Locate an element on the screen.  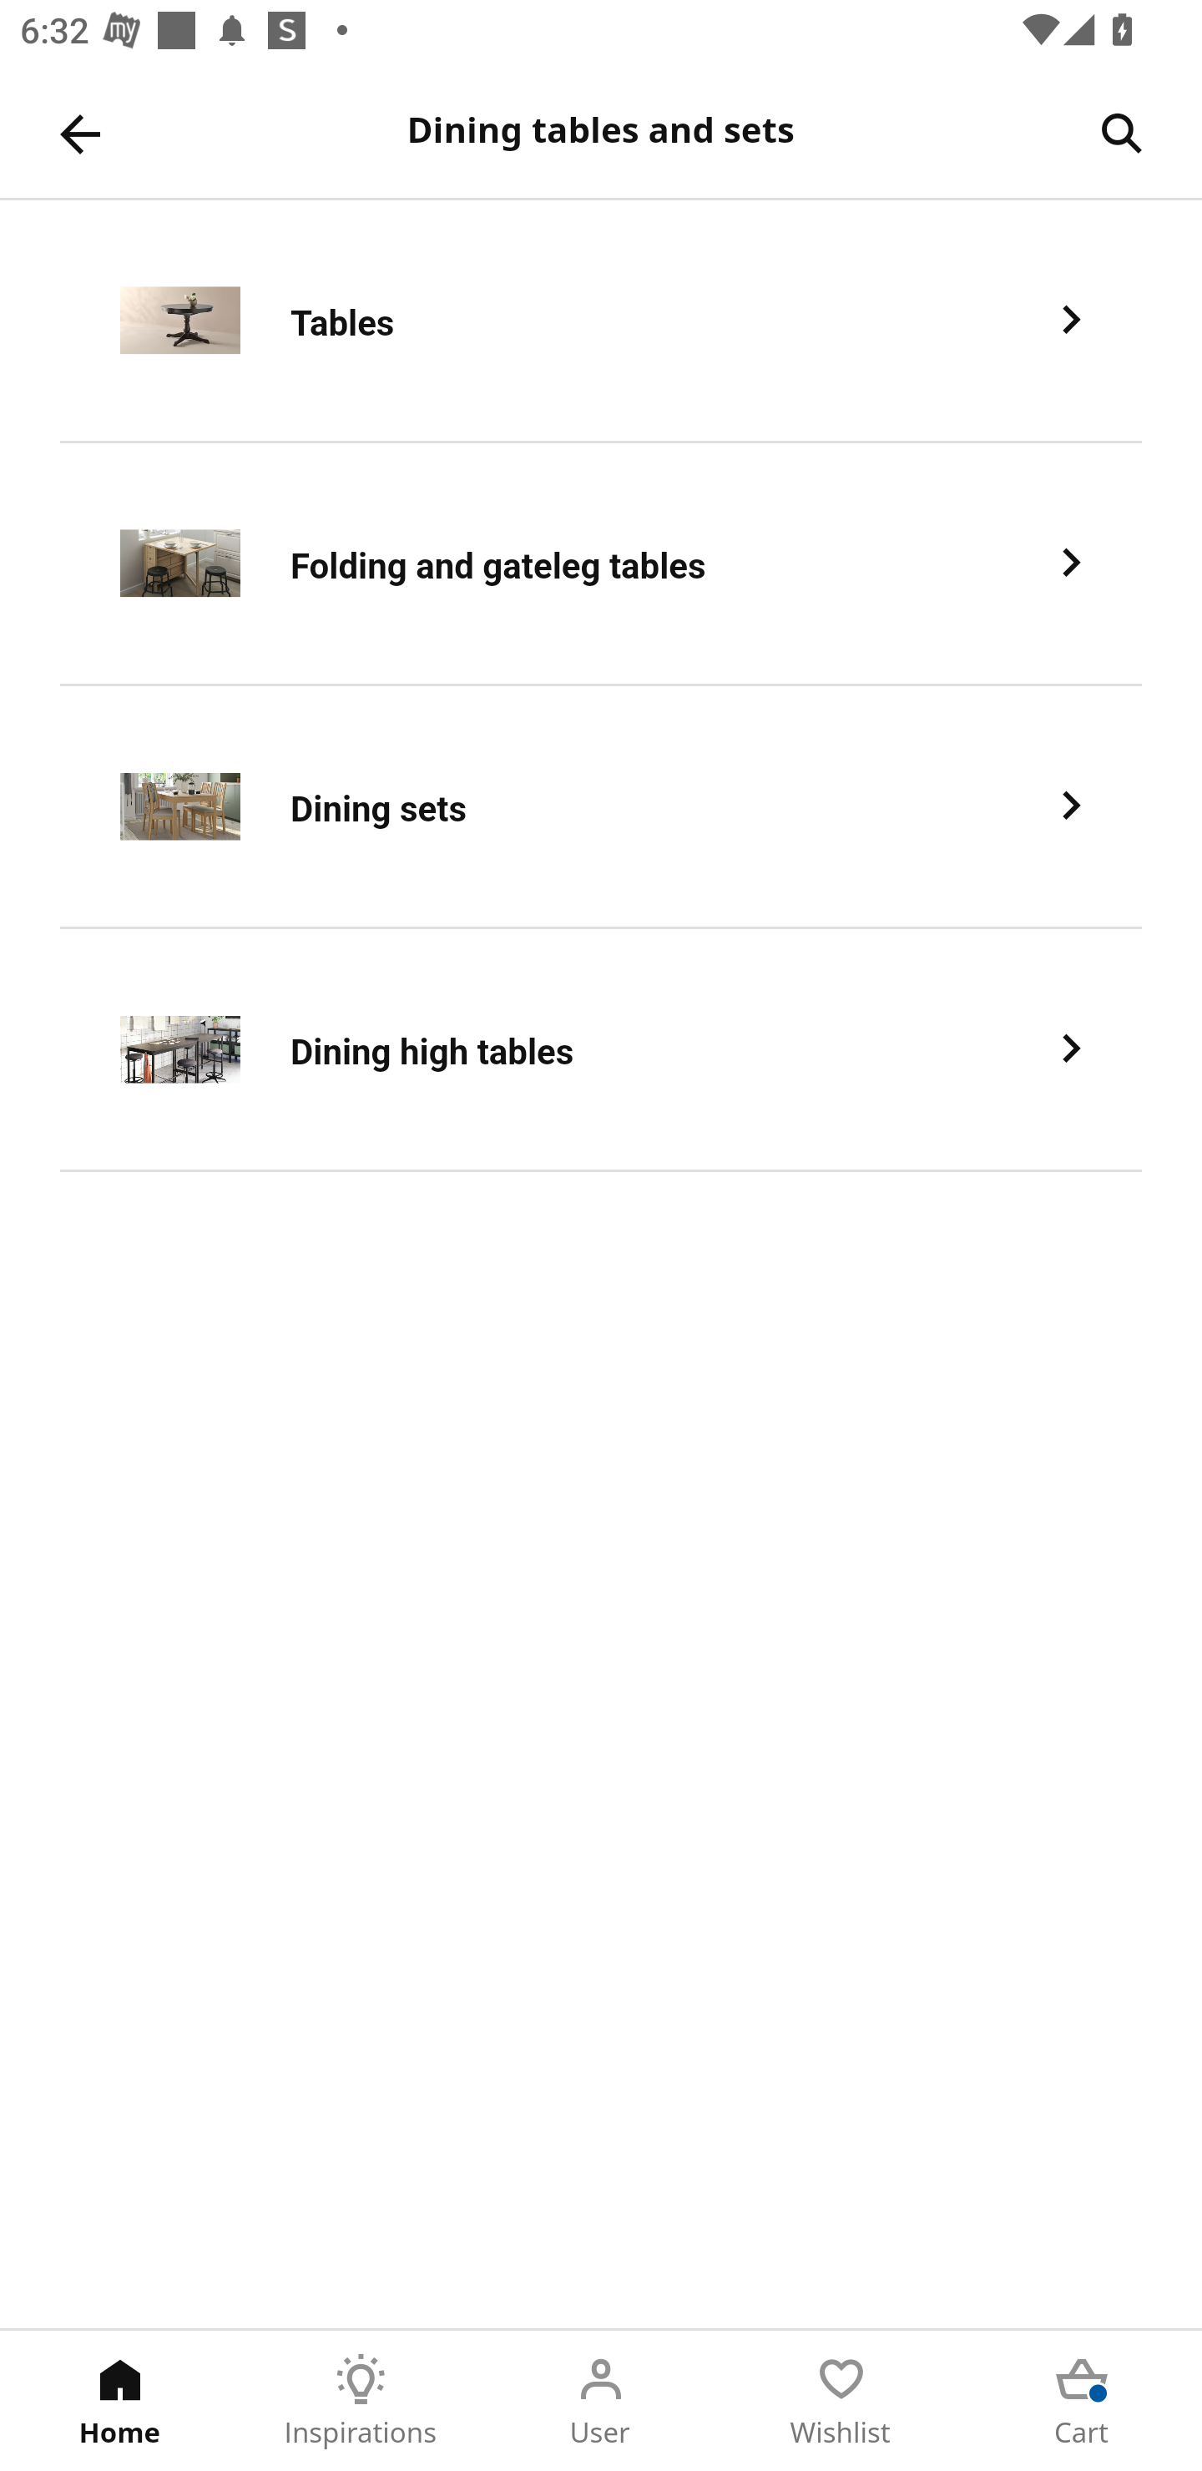
Inspirations
Tab 2 of 5 is located at coordinates (361, 2401).